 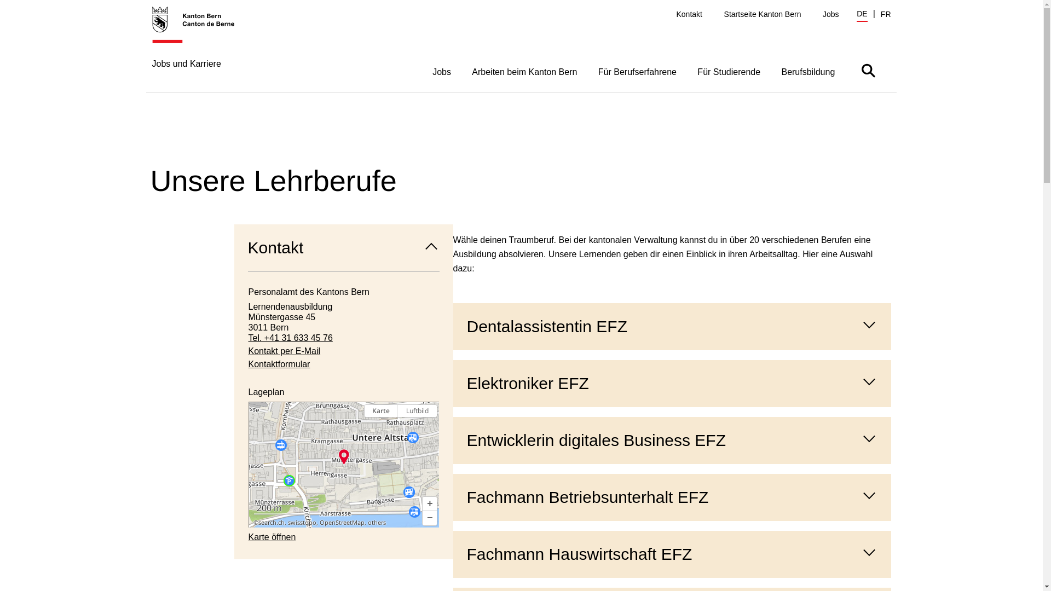 What do you see at coordinates (672, 441) in the screenshot?
I see `Entwicklerin digitales Business EFZ` at bounding box center [672, 441].